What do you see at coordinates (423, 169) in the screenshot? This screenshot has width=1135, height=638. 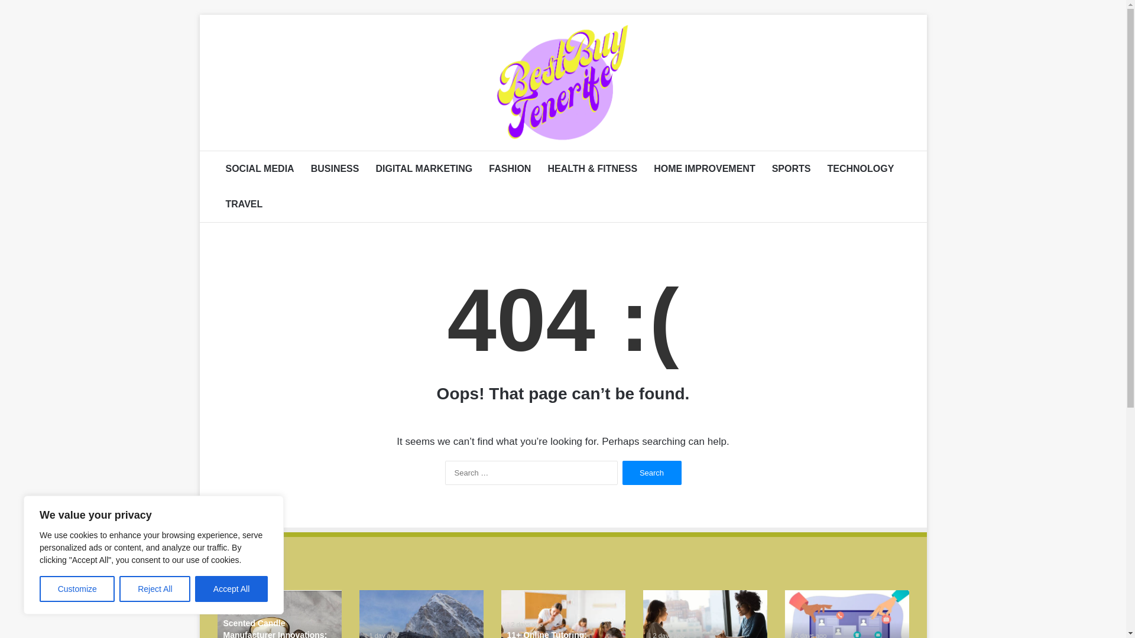 I see `DIGITAL MARKETING` at bounding box center [423, 169].